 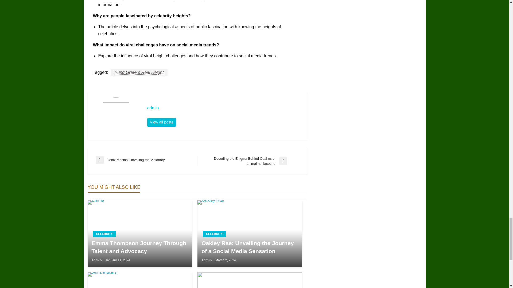 What do you see at coordinates (104, 234) in the screenshot?
I see `admin` at bounding box center [104, 234].